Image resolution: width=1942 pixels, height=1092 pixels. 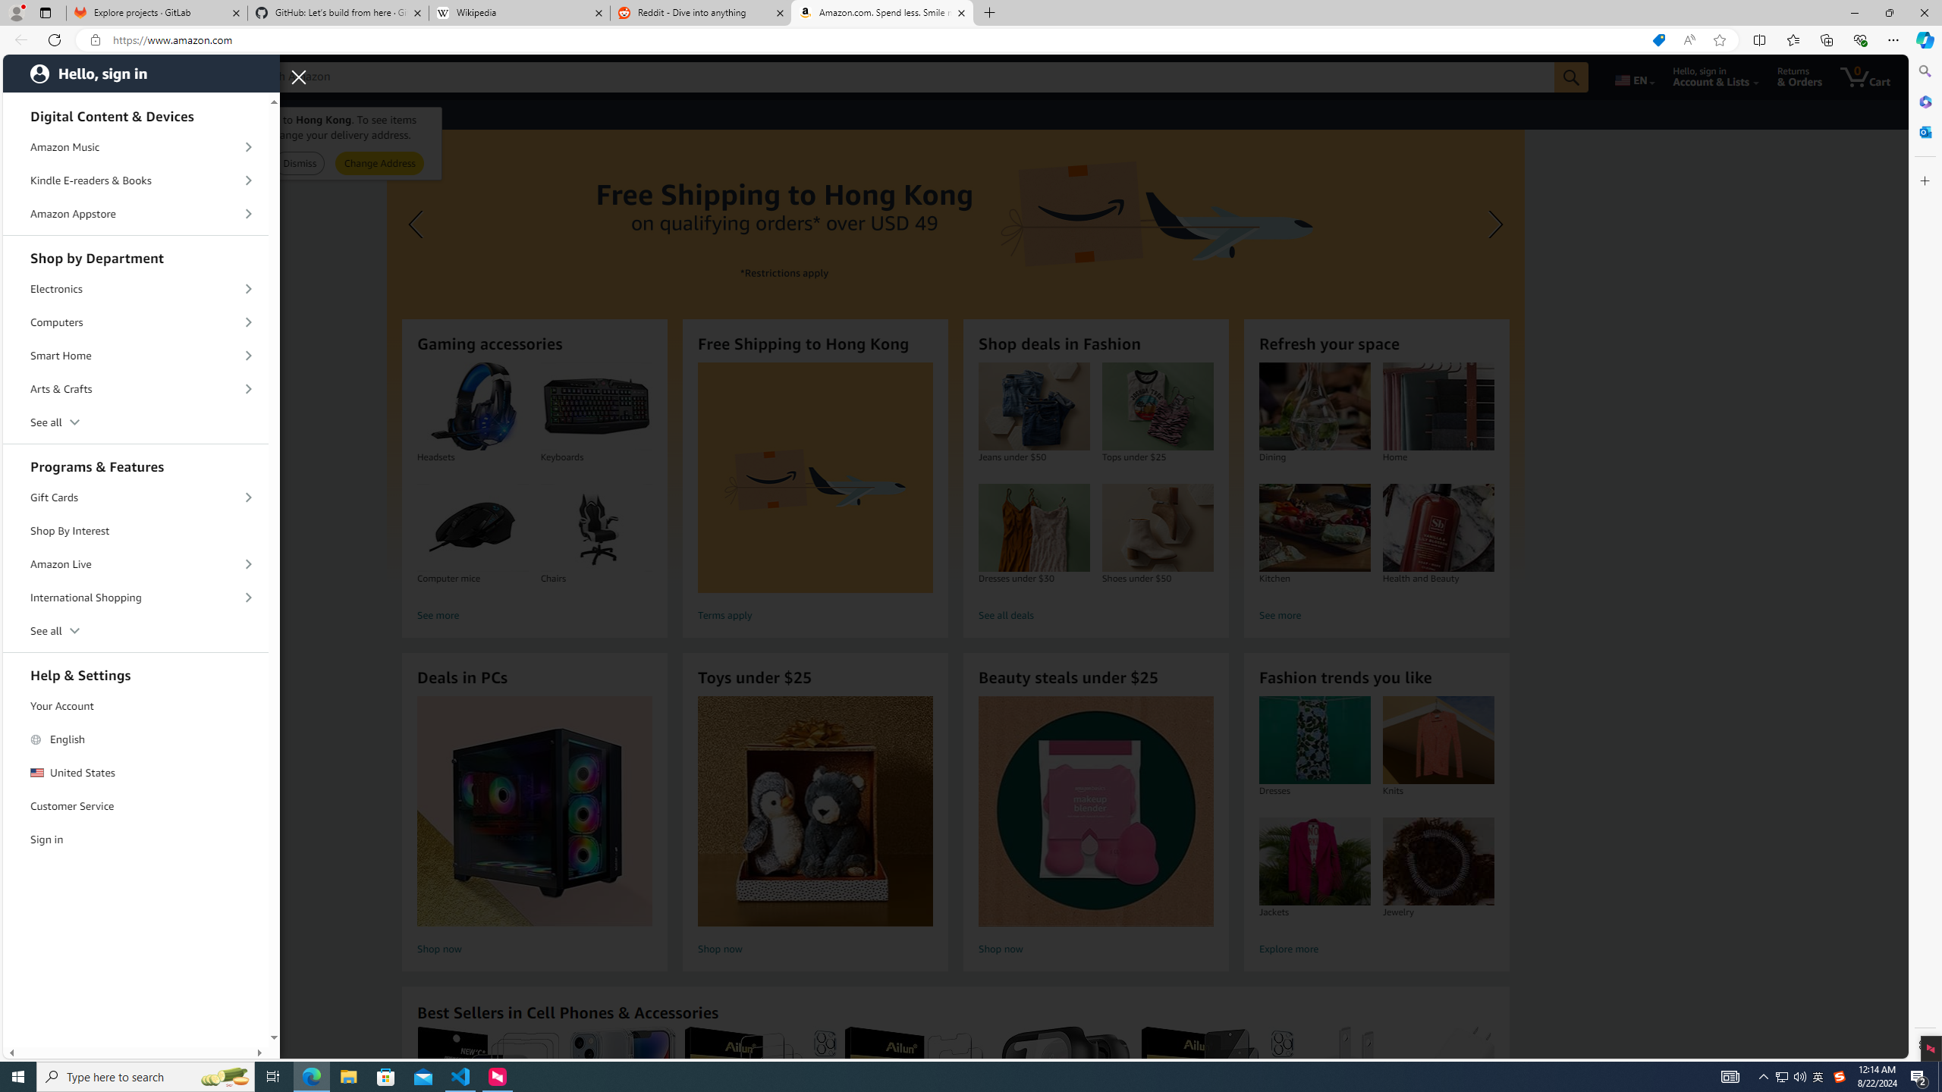 What do you see at coordinates (136, 288) in the screenshot?
I see `Electronics` at bounding box center [136, 288].